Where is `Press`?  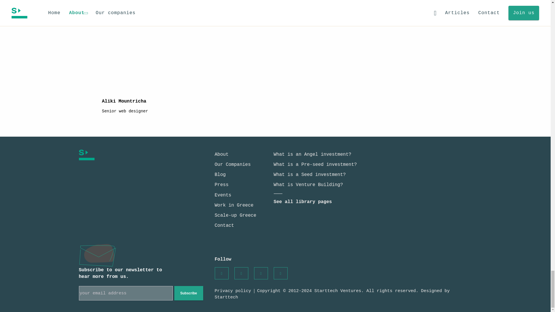
Press is located at coordinates (221, 185).